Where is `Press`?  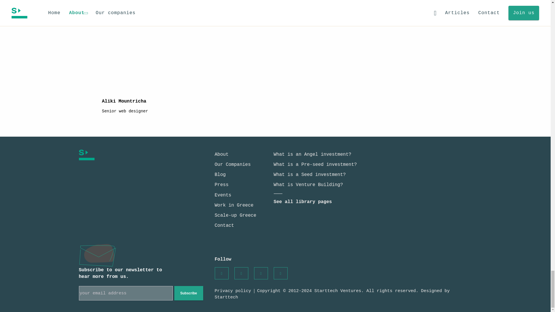
Press is located at coordinates (221, 185).